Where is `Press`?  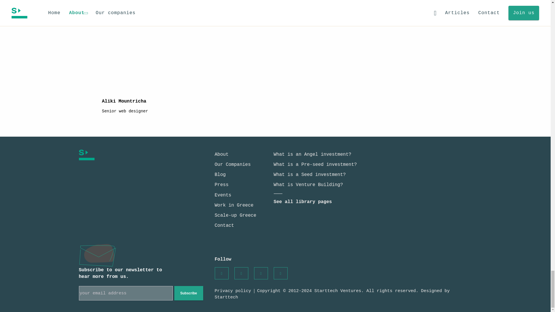
Press is located at coordinates (221, 185).